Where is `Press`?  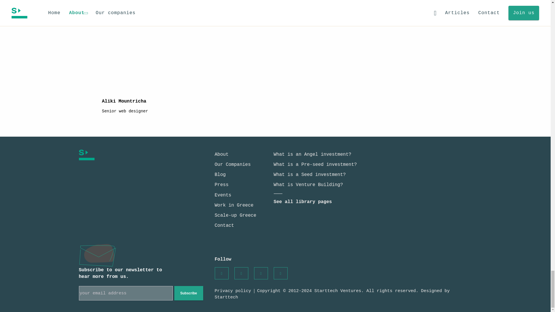
Press is located at coordinates (221, 185).